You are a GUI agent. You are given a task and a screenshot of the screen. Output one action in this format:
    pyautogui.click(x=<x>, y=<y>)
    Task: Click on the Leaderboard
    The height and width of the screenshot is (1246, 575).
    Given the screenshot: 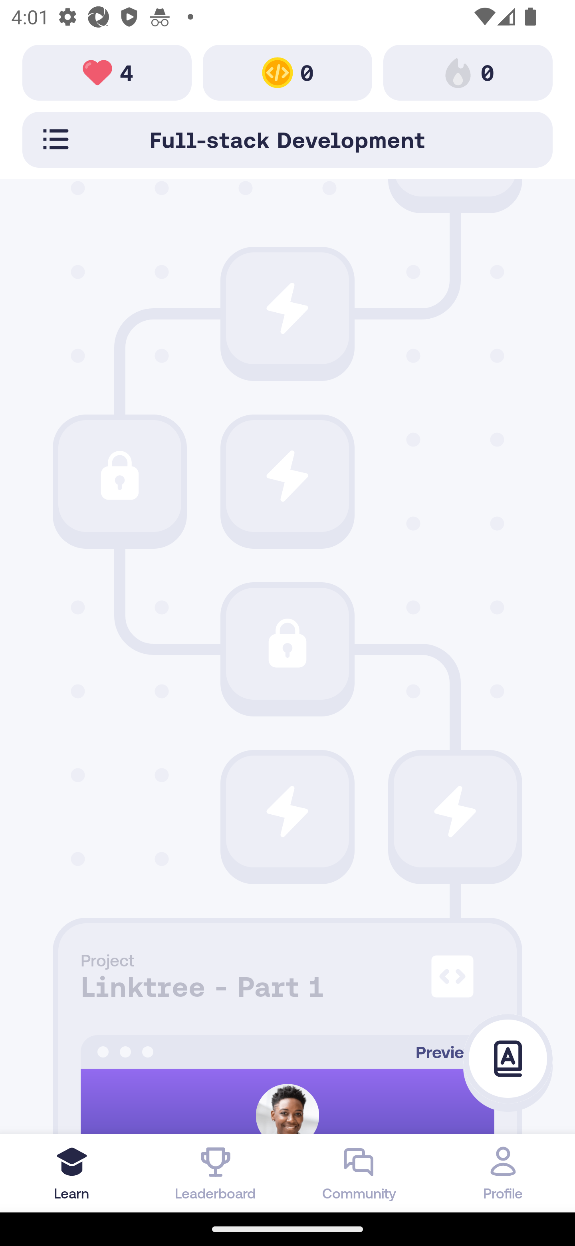 What is the action you would take?
    pyautogui.click(x=216, y=1173)
    